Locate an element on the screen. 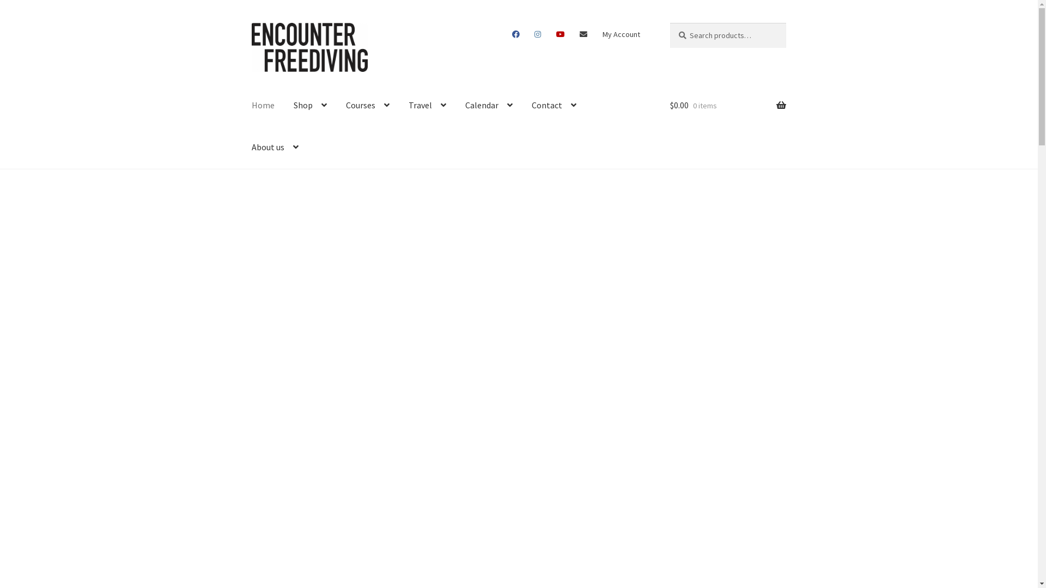 This screenshot has width=1046, height=588. Calendar is located at coordinates (489, 106).